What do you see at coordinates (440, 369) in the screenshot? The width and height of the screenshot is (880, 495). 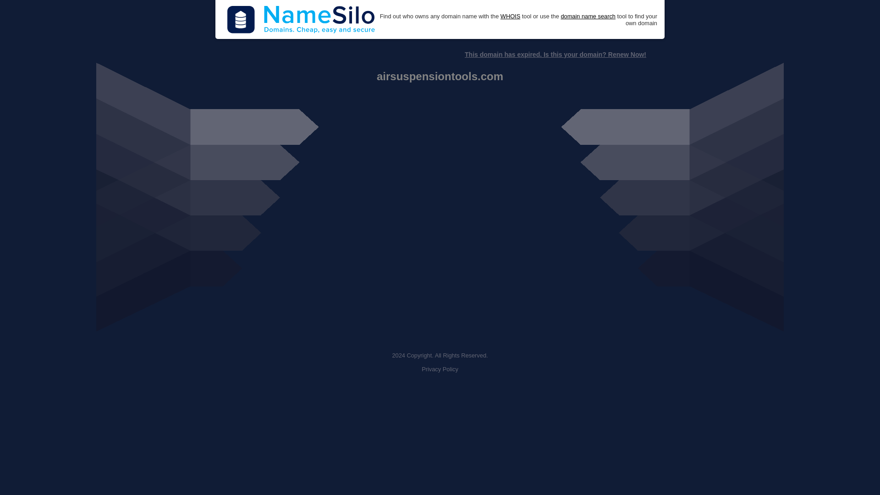 I see `Privacy Policy` at bounding box center [440, 369].